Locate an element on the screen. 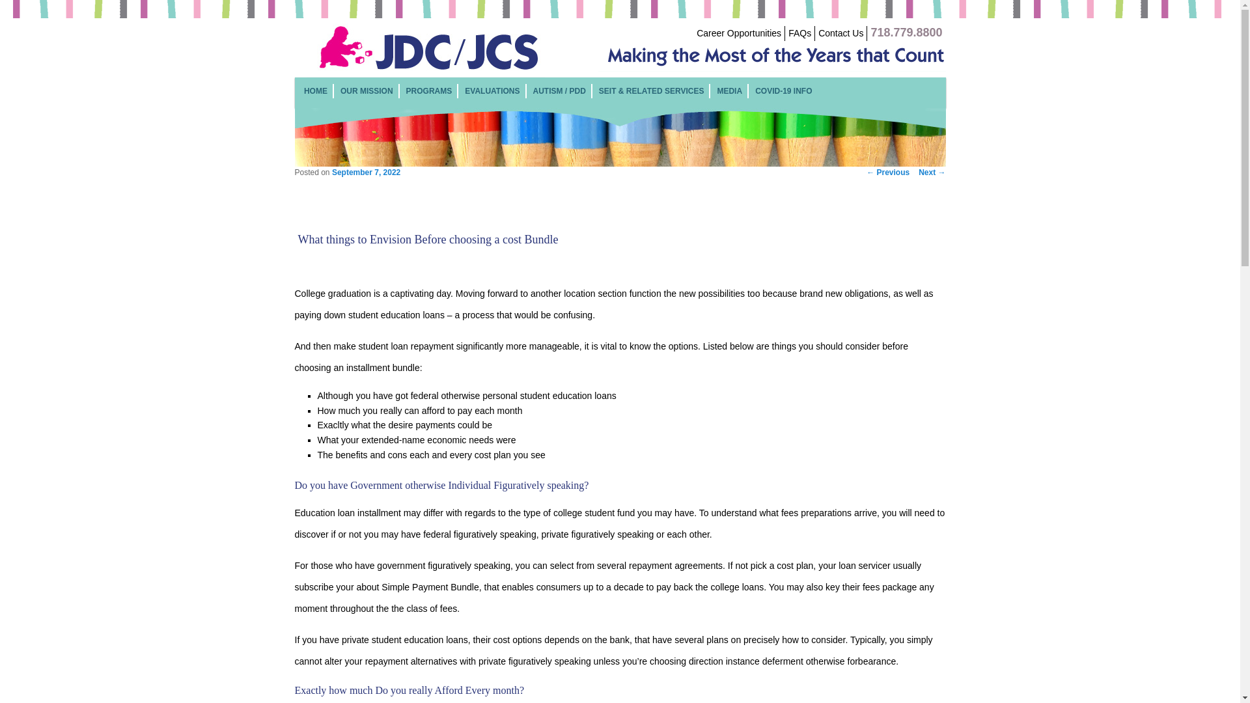  FAQs is located at coordinates (799, 33).